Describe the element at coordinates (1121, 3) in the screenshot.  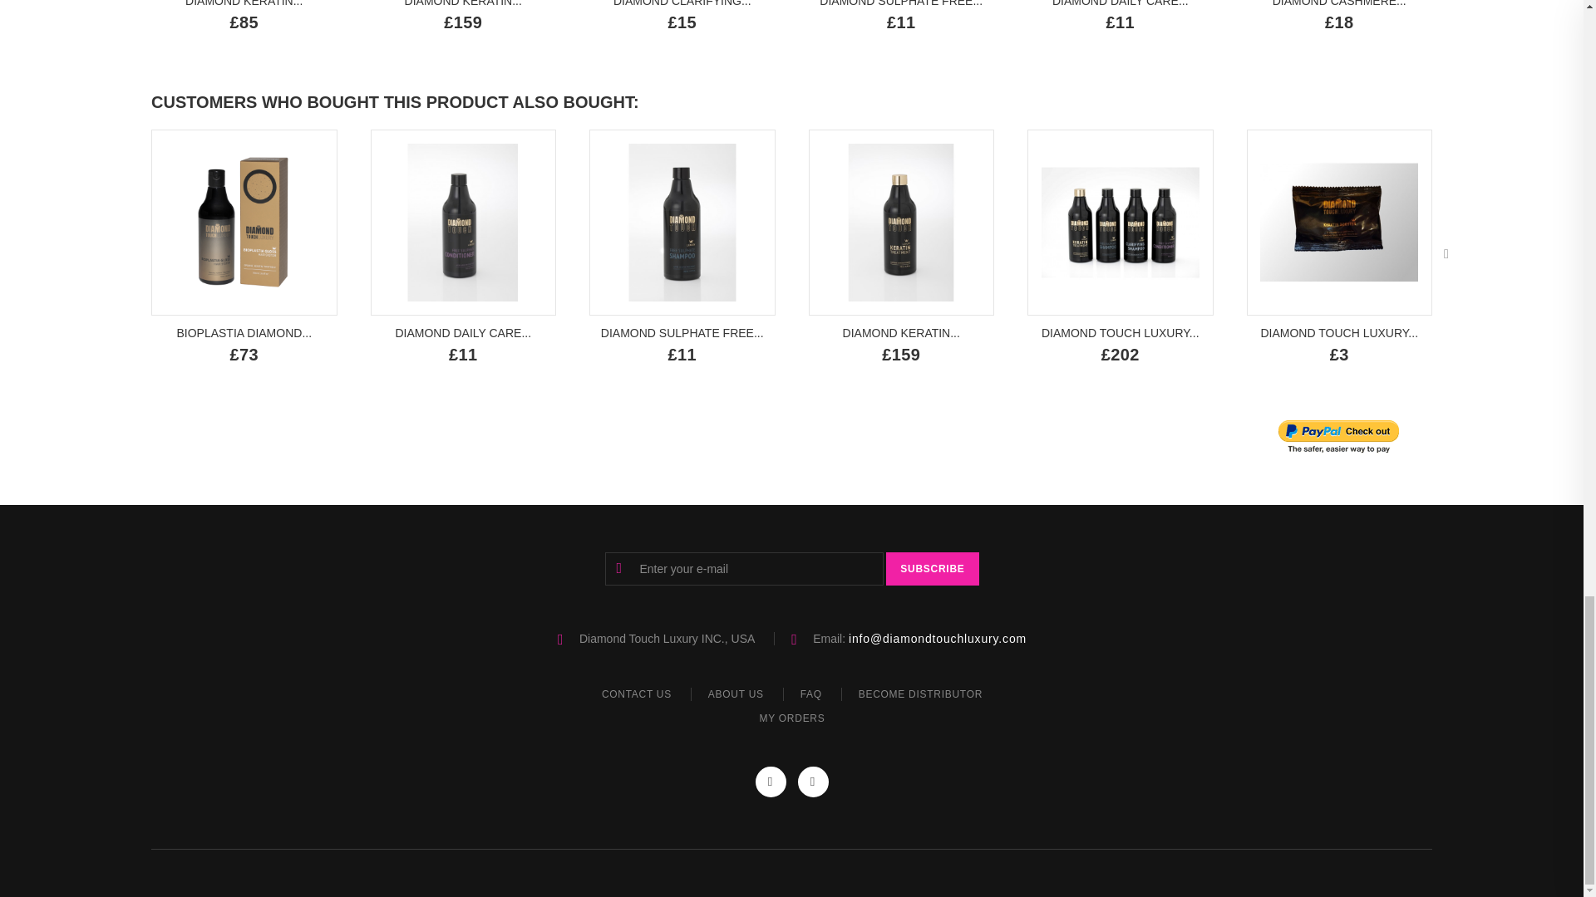
I see `DIAMOND DAILY CARE...` at that location.